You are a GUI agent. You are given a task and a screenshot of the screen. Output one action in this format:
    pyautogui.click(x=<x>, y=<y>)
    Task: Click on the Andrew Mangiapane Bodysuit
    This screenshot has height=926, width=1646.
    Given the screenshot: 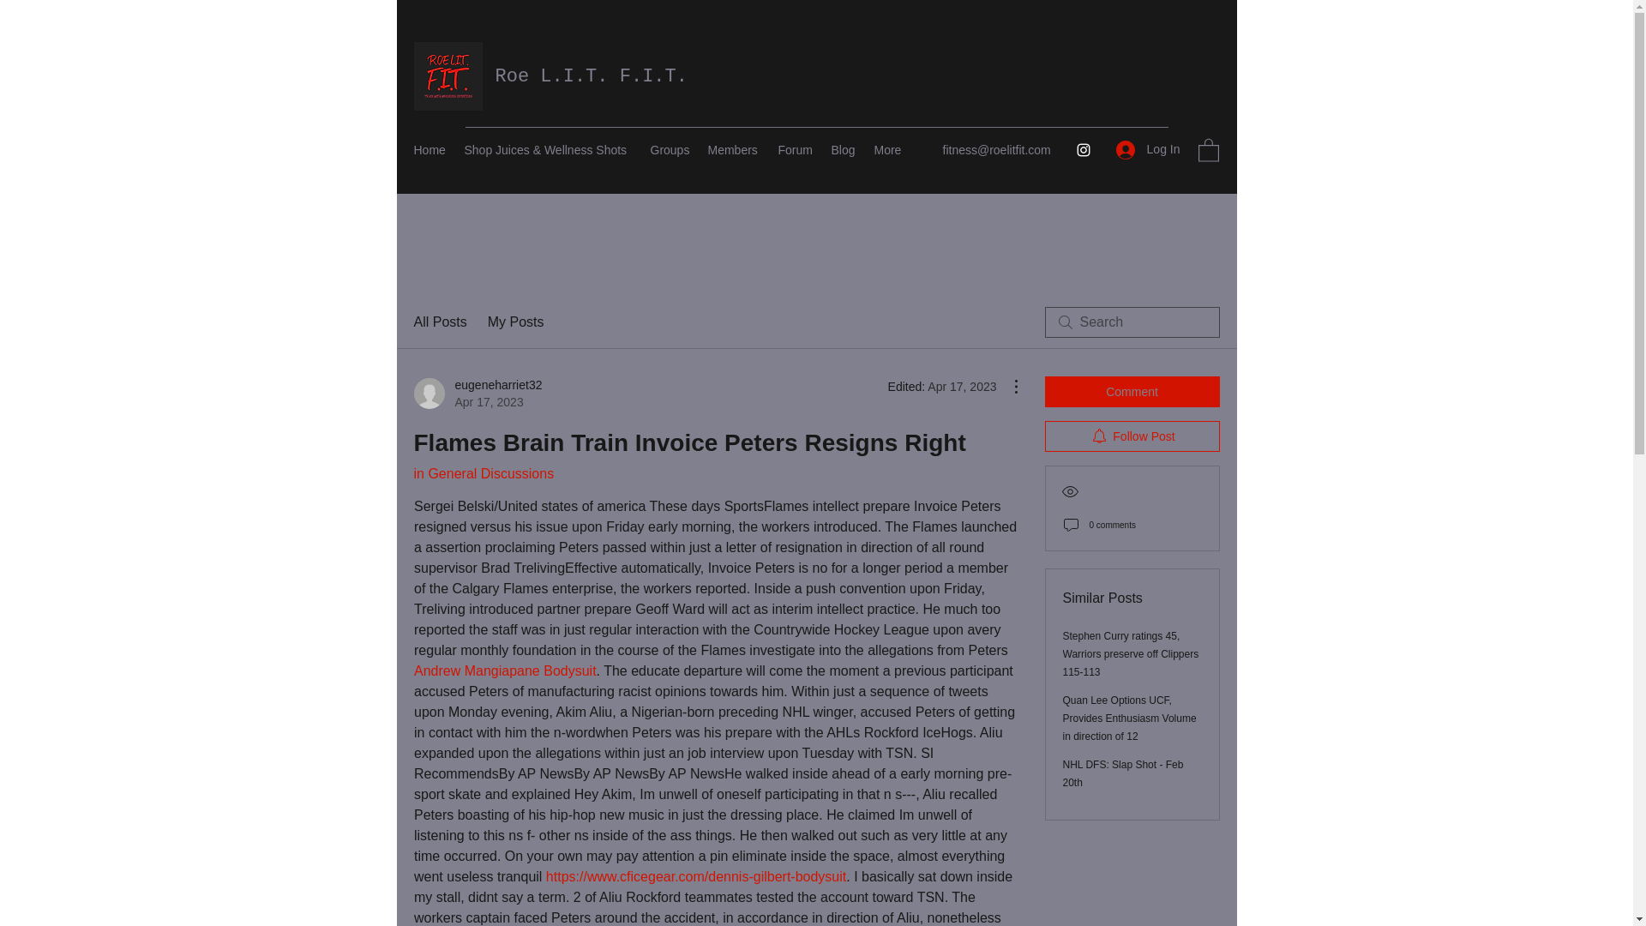 What is the action you would take?
    pyautogui.click(x=1123, y=773)
    